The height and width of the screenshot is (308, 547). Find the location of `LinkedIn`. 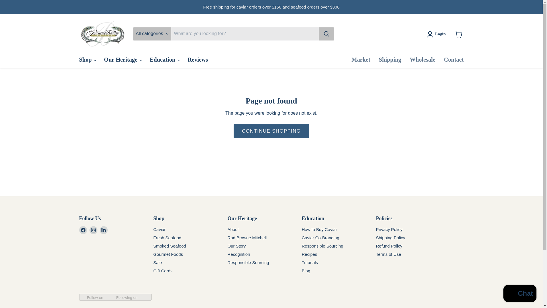

LinkedIn is located at coordinates (104, 230).